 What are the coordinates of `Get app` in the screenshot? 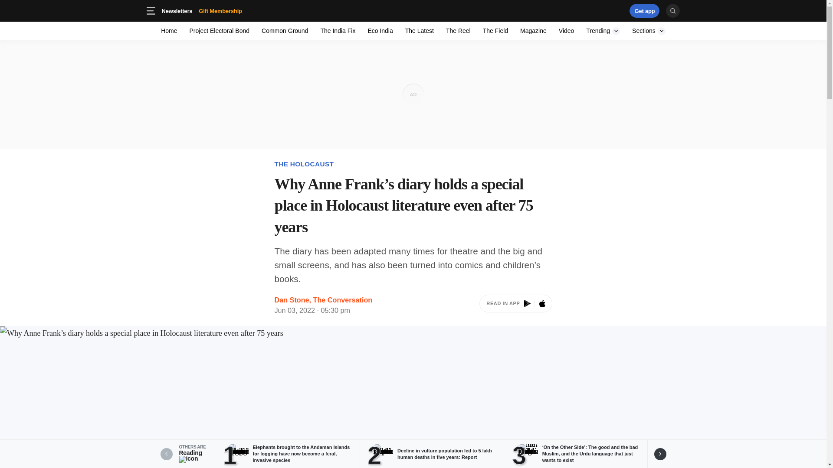 It's located at (592, 10).